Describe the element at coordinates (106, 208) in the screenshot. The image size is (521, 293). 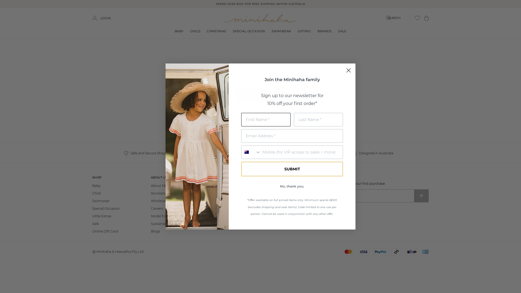
I see `Special Occasion` at that location.